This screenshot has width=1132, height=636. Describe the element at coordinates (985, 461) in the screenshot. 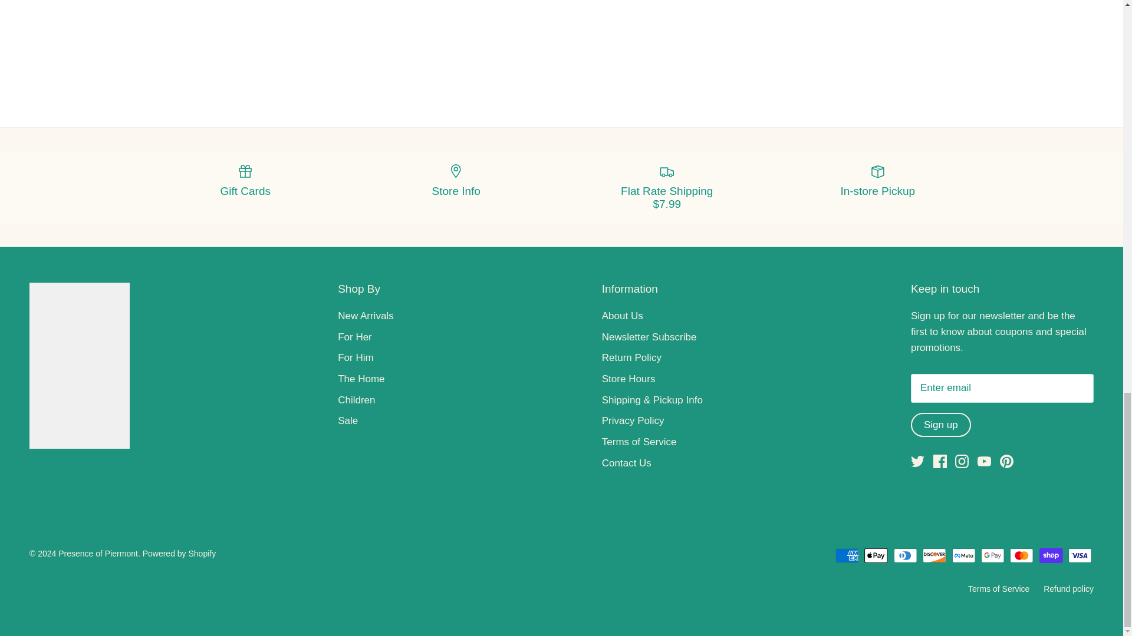

I see `Youtube` at that location.